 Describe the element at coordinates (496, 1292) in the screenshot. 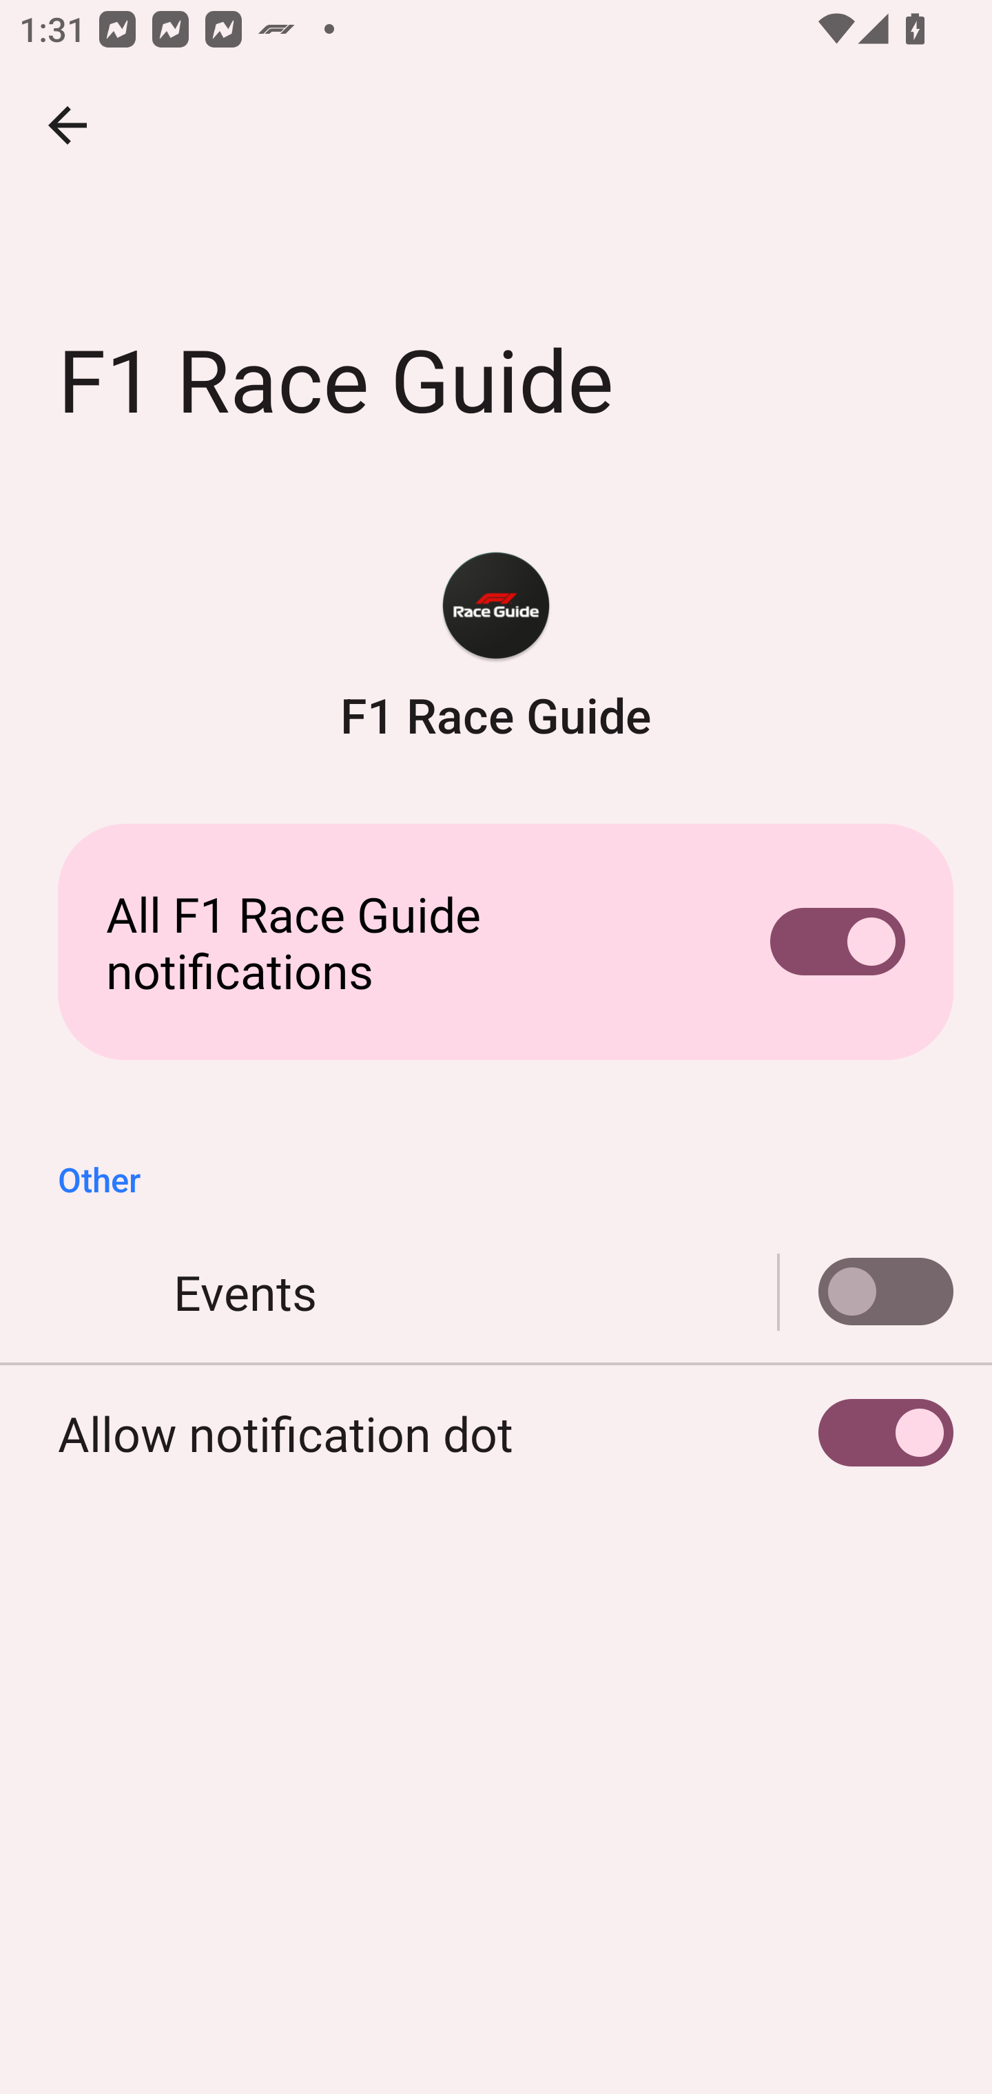

I see `Events` at that location.